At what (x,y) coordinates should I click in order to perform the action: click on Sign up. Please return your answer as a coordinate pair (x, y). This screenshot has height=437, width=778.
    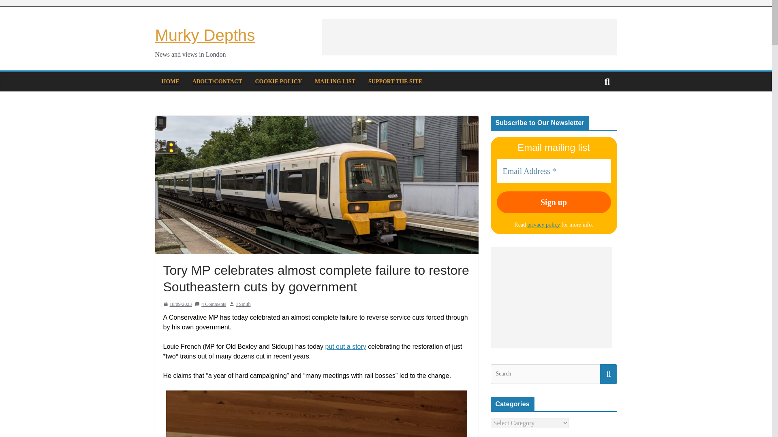
    Looking at the image, I should click on (554, 202).